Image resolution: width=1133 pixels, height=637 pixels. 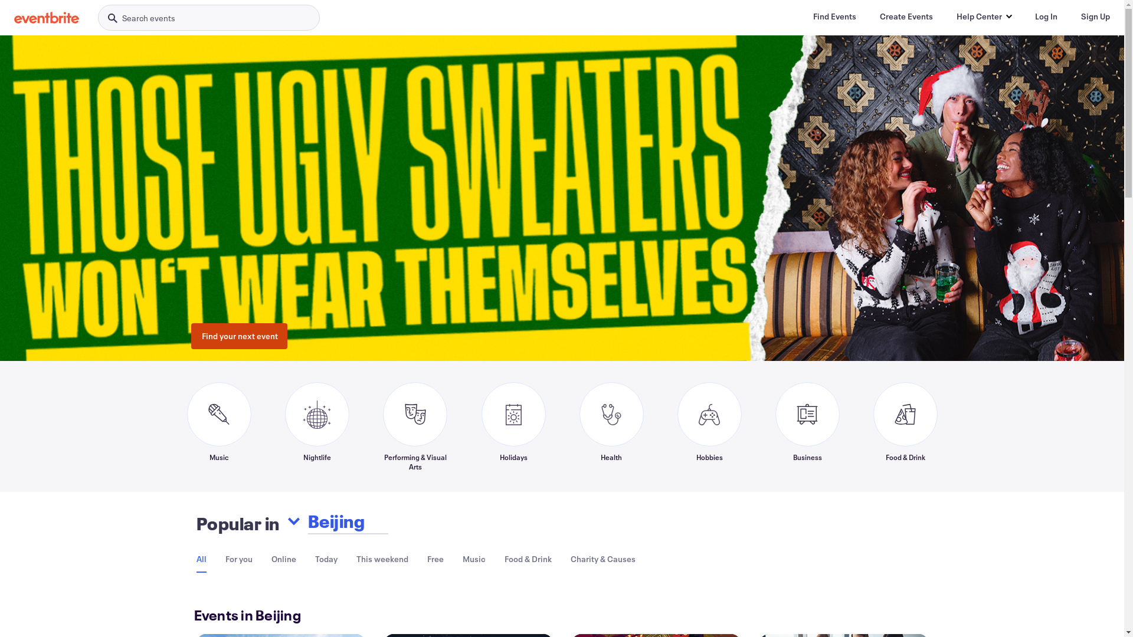 I want to click on Health, so click(x=611, y=426).